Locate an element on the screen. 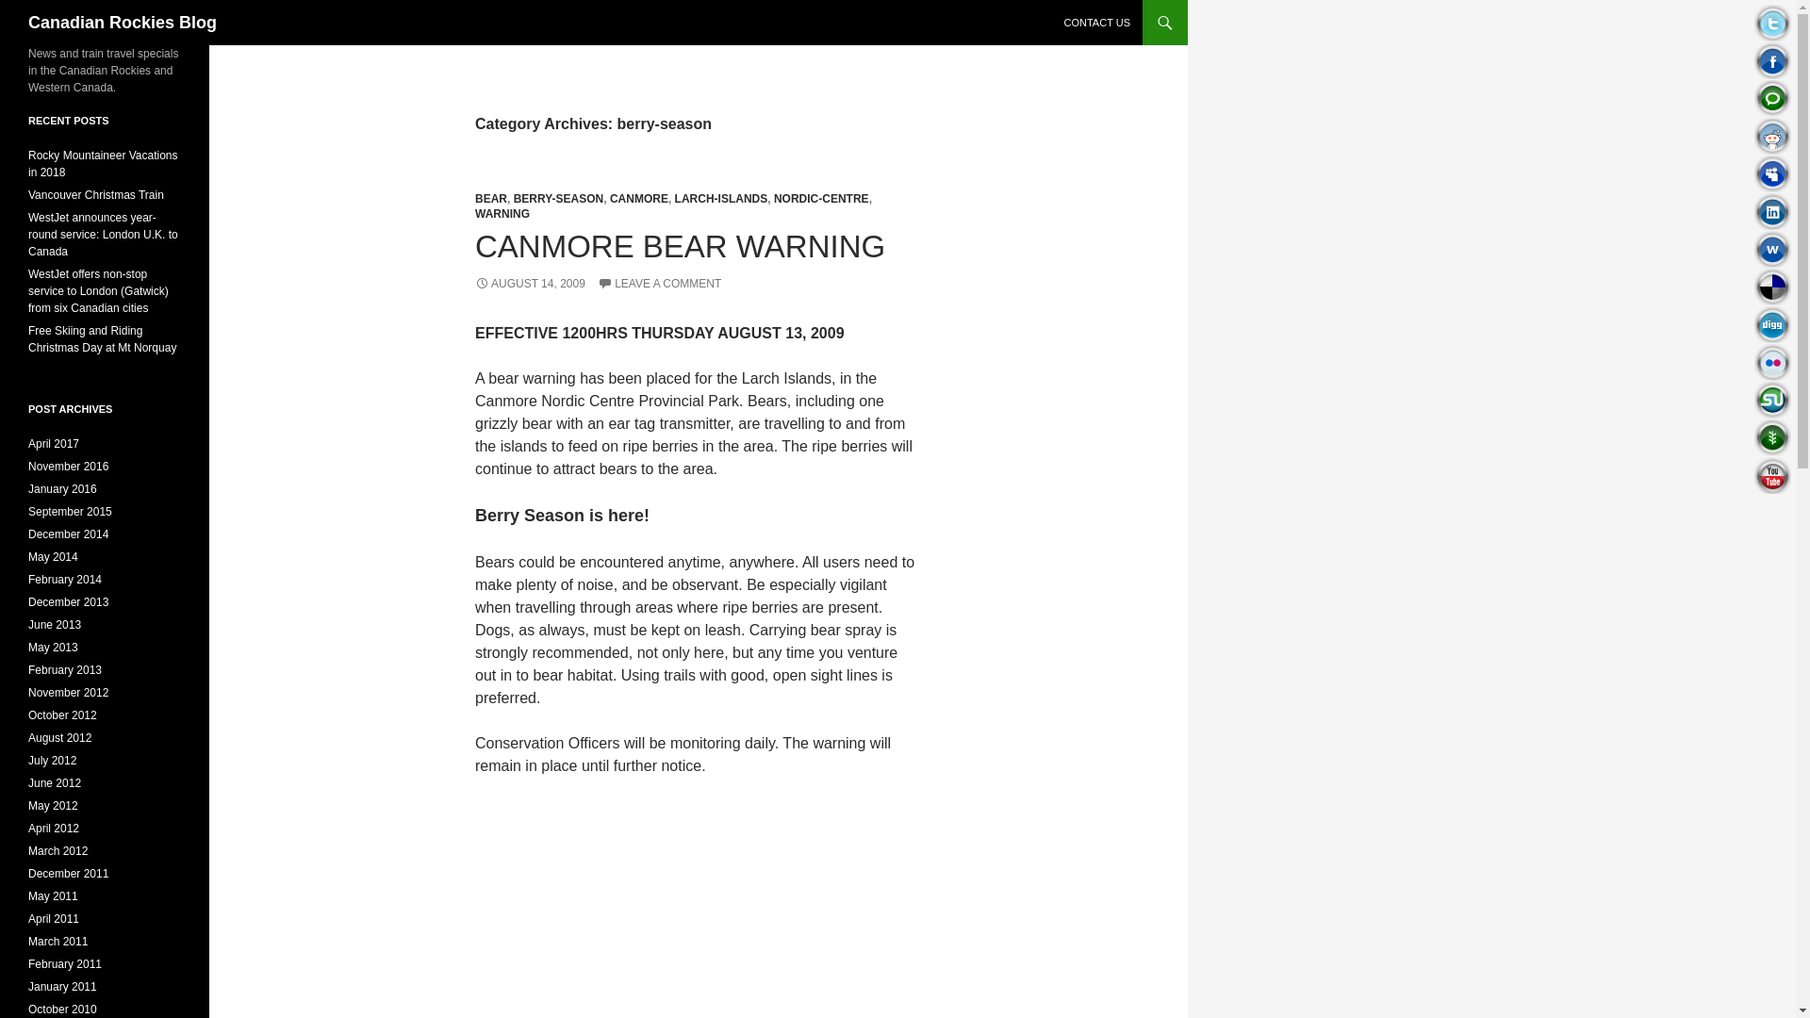 The height and width of the screenshot is (1018, 1810). CONTACT US is located at coordinates (1096, 23).